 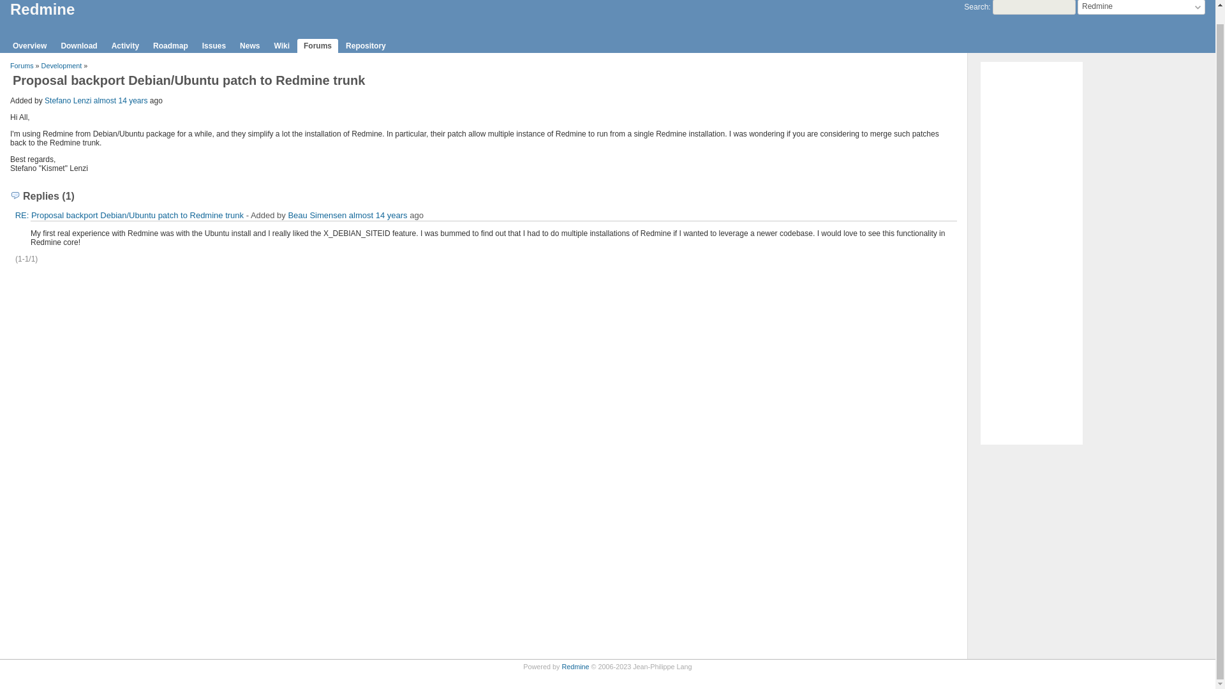 What do you see at coordinates (281, 46) in the screenshot?
I see `Wiki` at bounding box center [281, 46].